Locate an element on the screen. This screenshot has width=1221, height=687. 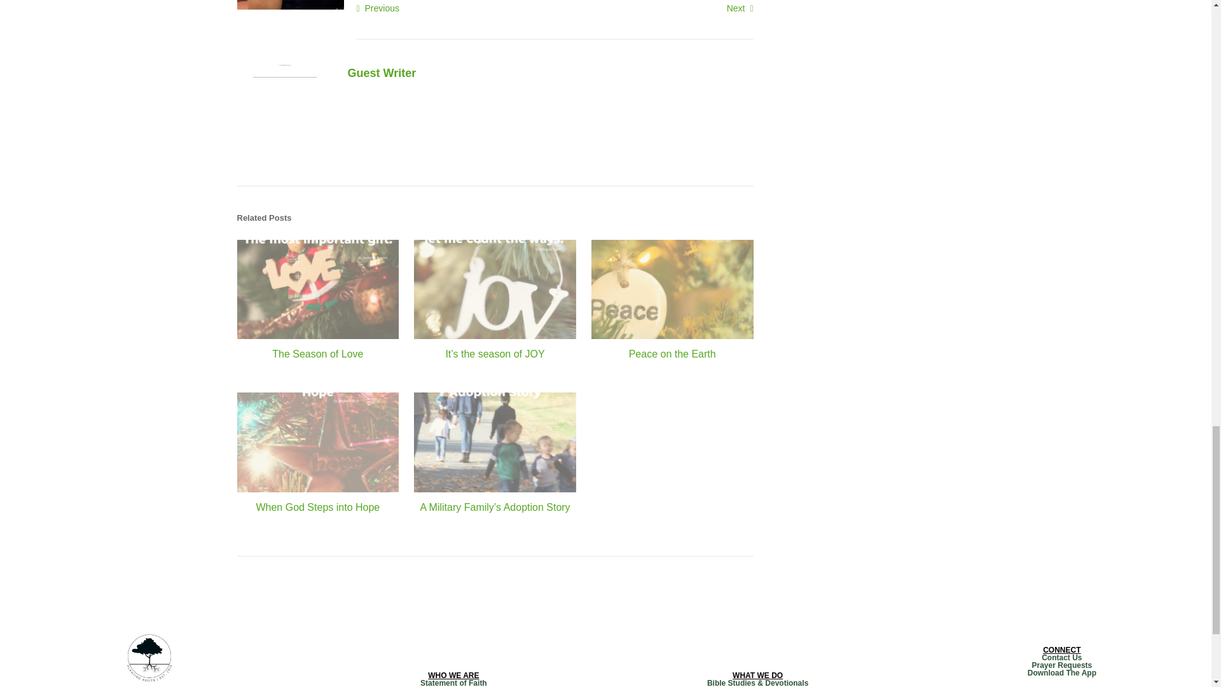
Posts by Guest Writer is located at coordinates (382, 73).